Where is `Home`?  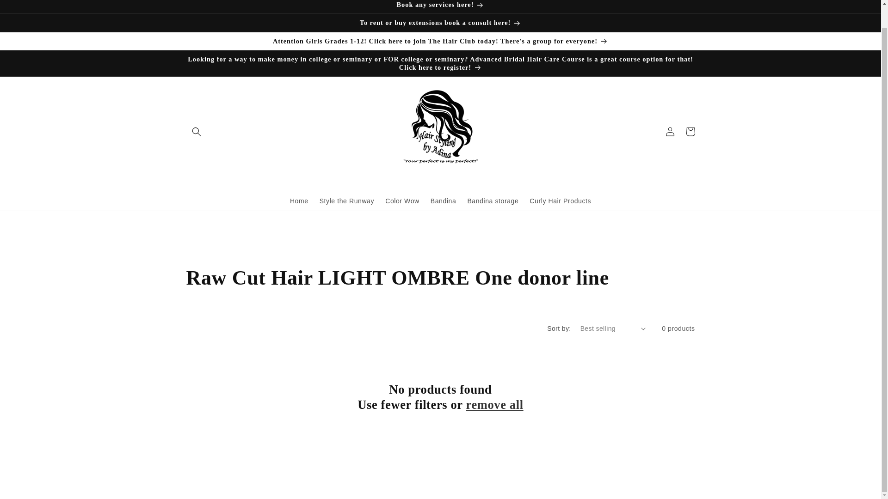 Home is located at coordinates (299, 201).